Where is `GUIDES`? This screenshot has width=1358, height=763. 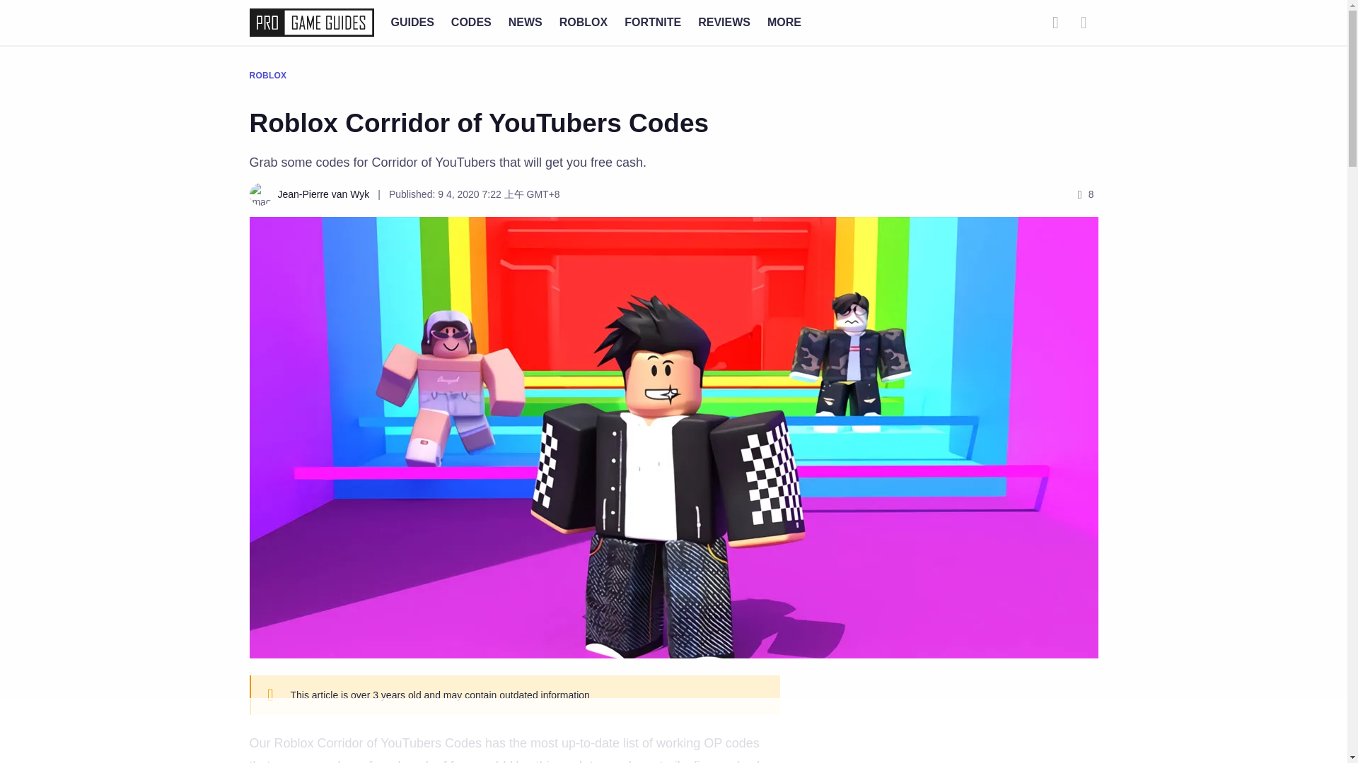 GUIDES is located at coordinates (412, 21).